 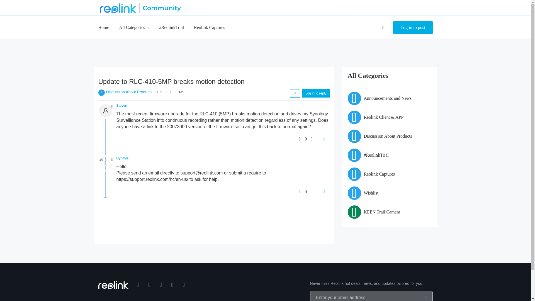 I want to click on Views, so click(x=176, y=92).